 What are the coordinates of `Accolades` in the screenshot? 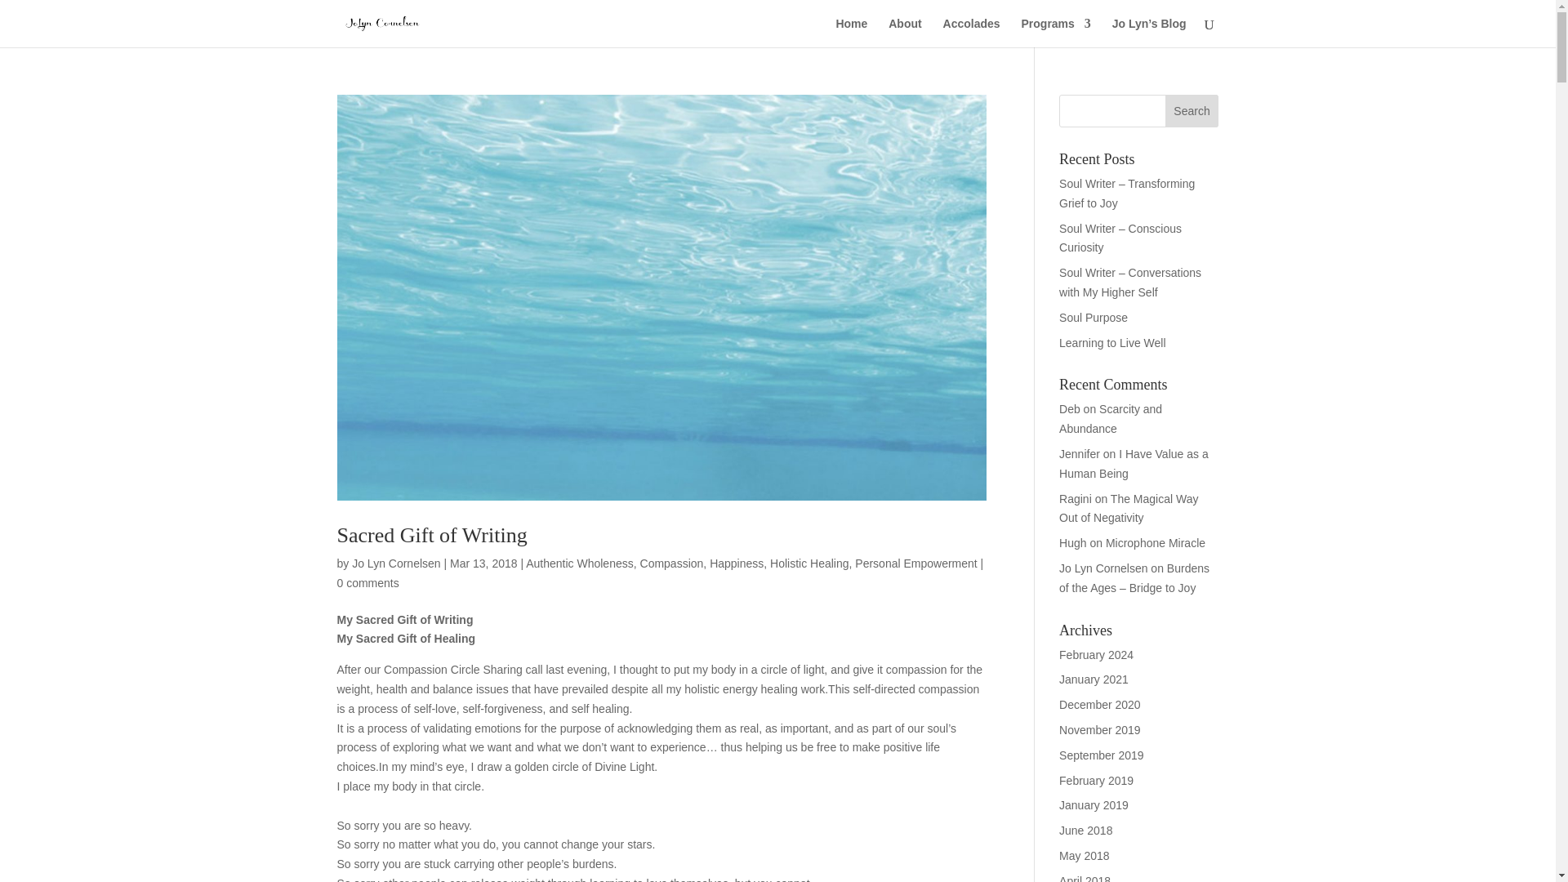 It's located at (972, 33).